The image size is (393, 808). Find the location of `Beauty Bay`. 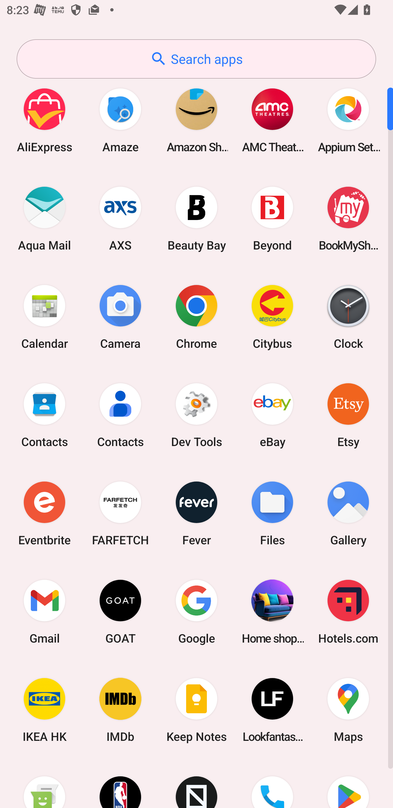

Beauty Bay is located at coordinates (196, 218).